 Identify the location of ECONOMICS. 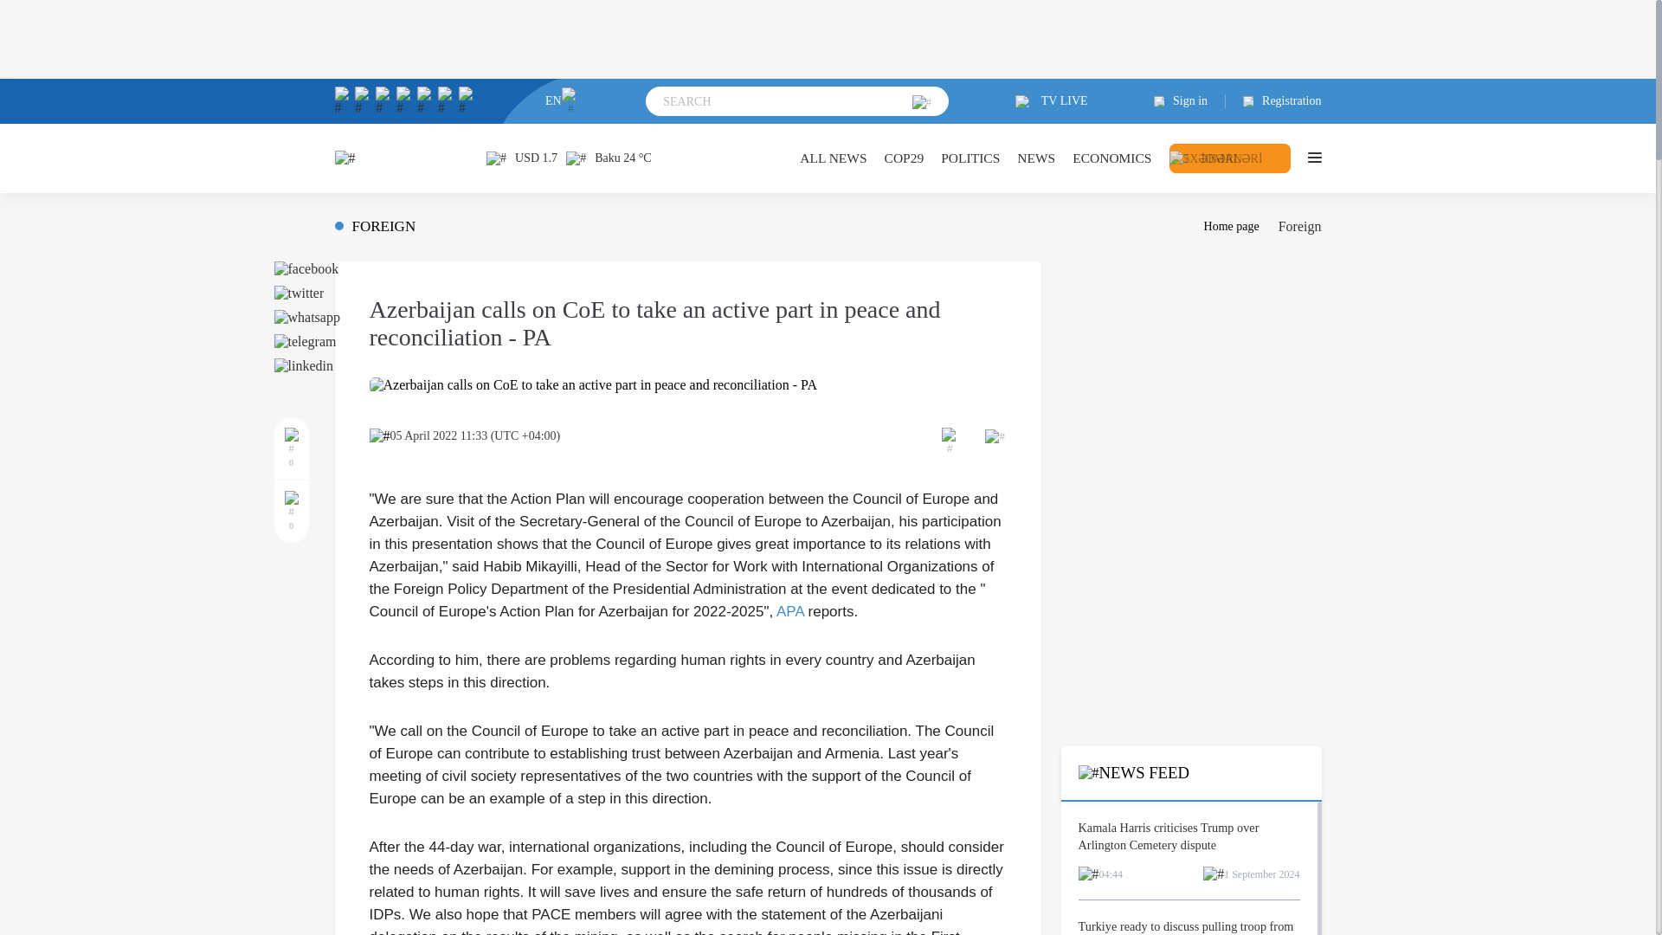
(1111, 158).